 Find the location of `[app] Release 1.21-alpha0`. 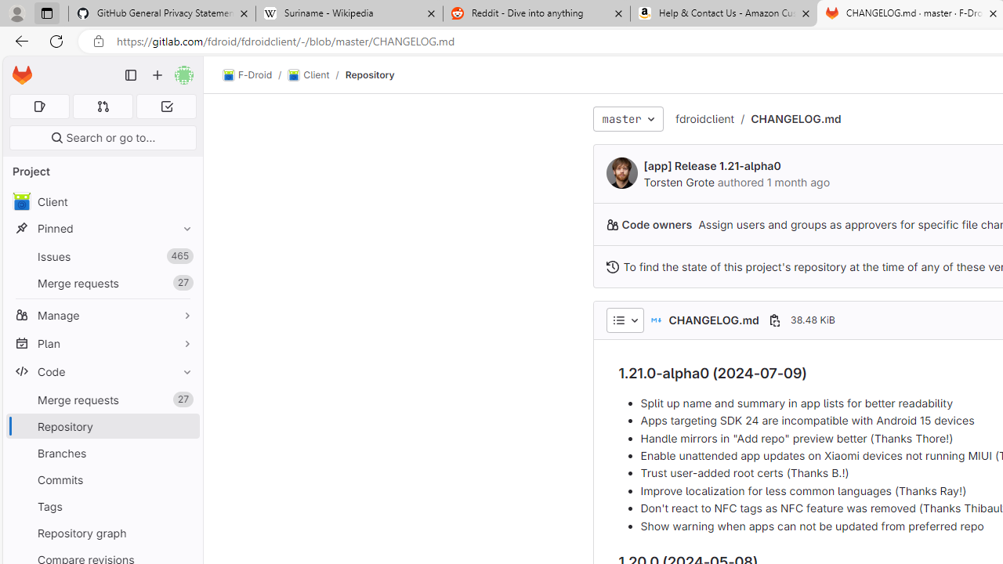

[app] Release 1.21-alpha0 is located at coordinates (712, 166).